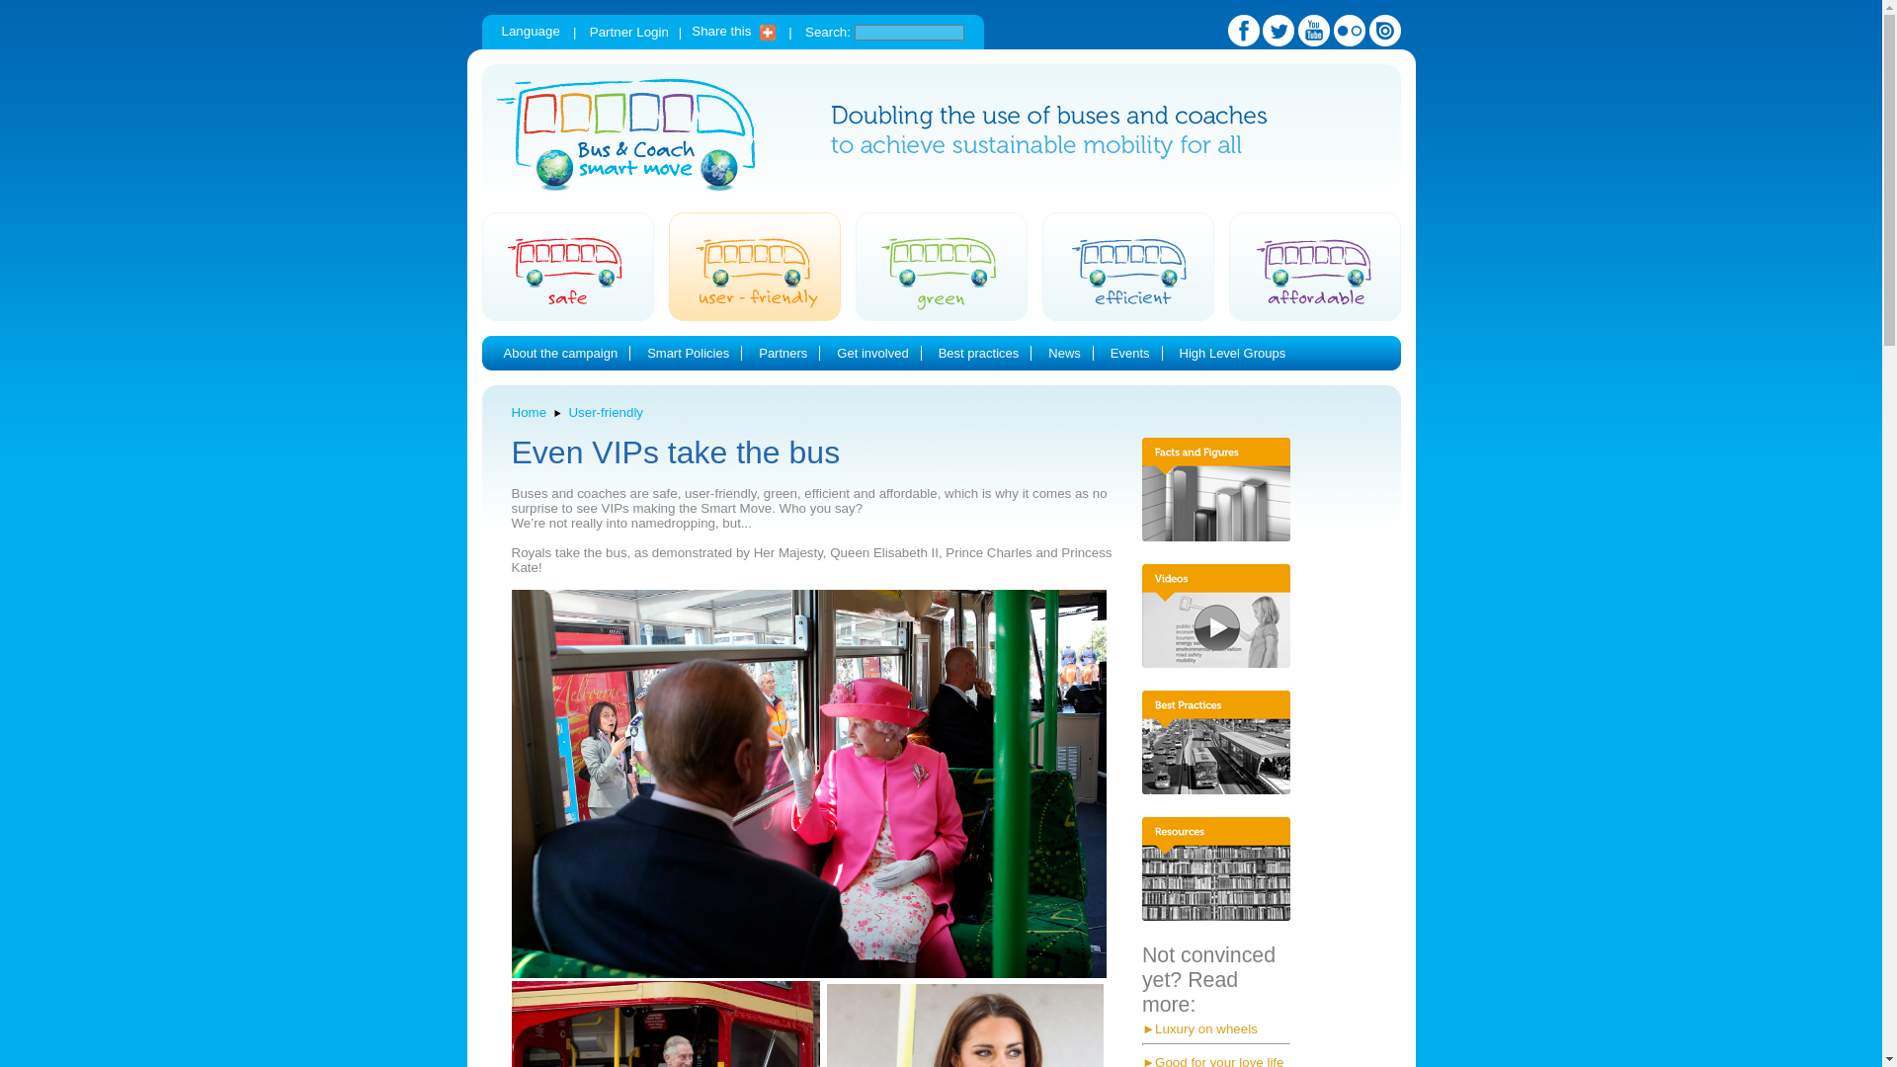 The height and width of the screenshot is (1067, 1897). I want to click on About the campaign, so click(561, 353).